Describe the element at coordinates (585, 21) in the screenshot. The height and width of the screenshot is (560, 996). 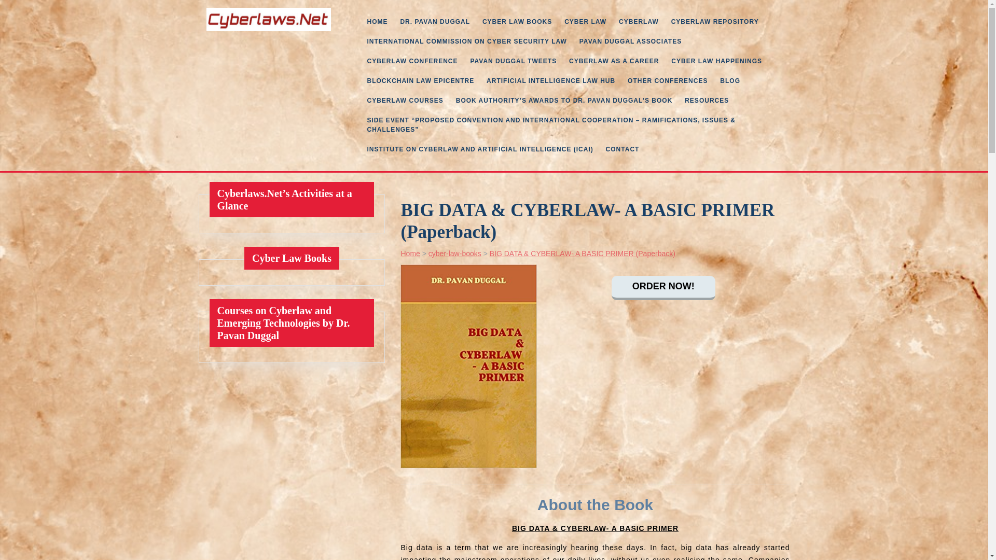
I see `CYBER LAW` at that location.